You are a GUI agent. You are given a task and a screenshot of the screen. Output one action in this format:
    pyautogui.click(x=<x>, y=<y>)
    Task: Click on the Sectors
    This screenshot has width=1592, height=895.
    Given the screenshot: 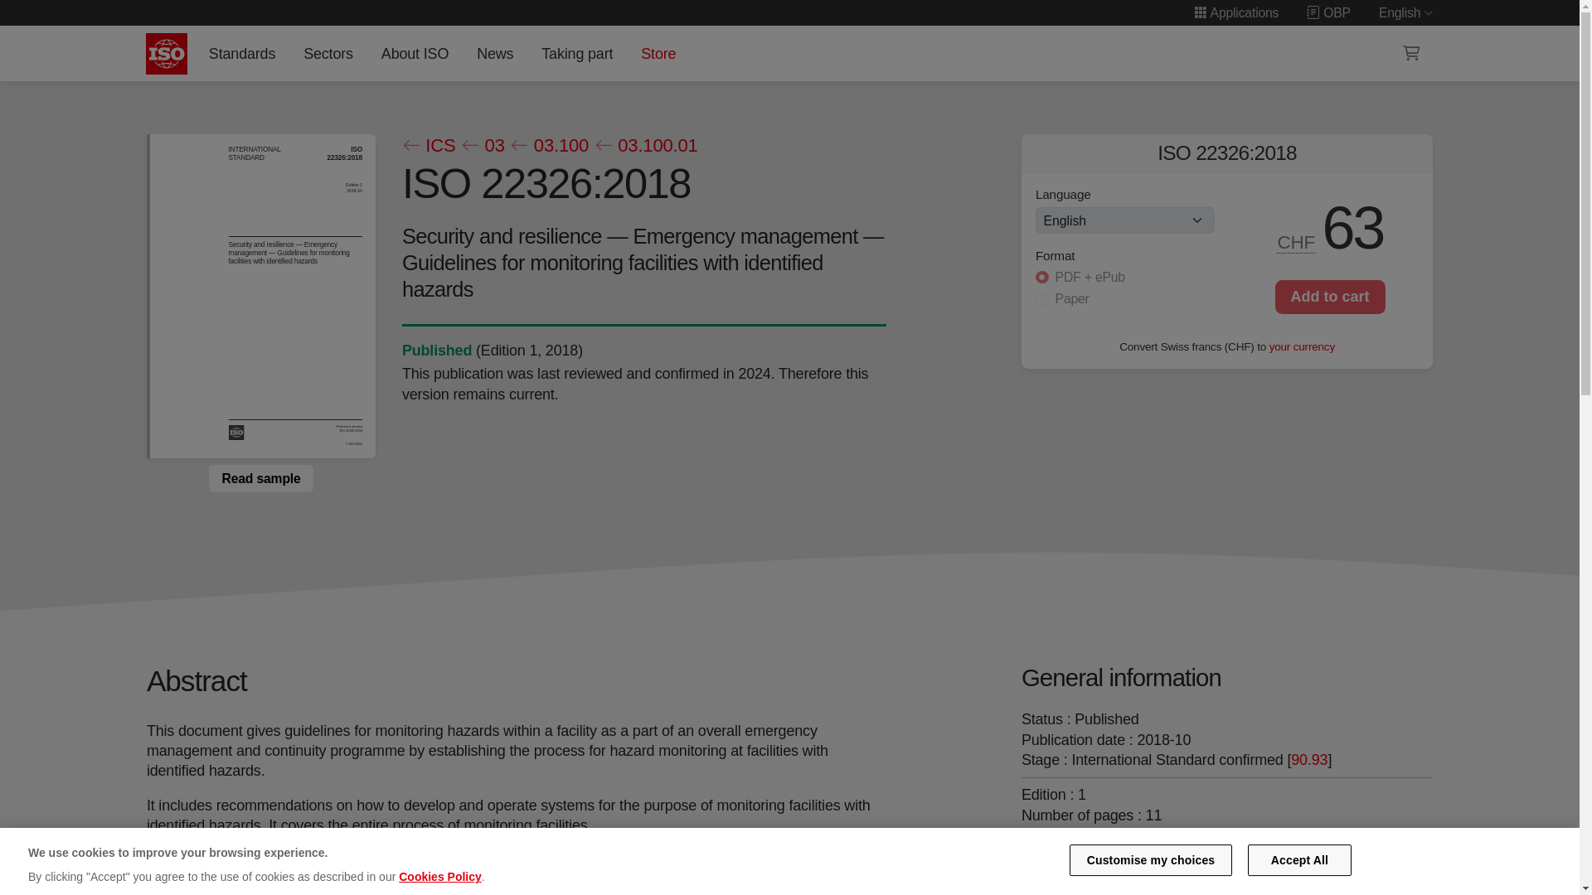 What is the action you would take?
    pyautogui.click(x=328, y=53)
    